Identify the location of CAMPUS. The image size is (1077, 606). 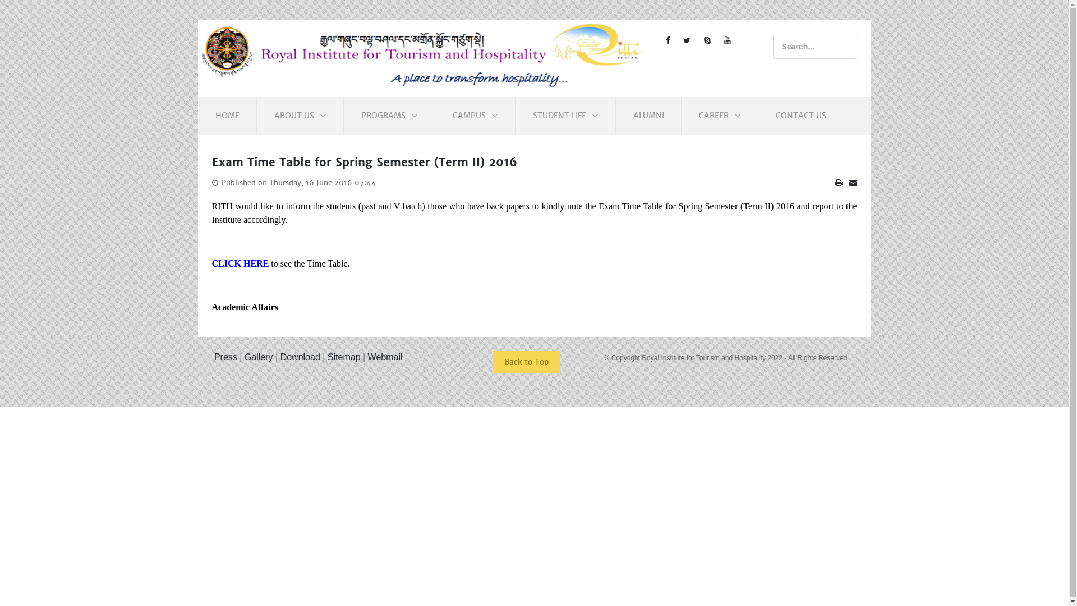
(475, 116).